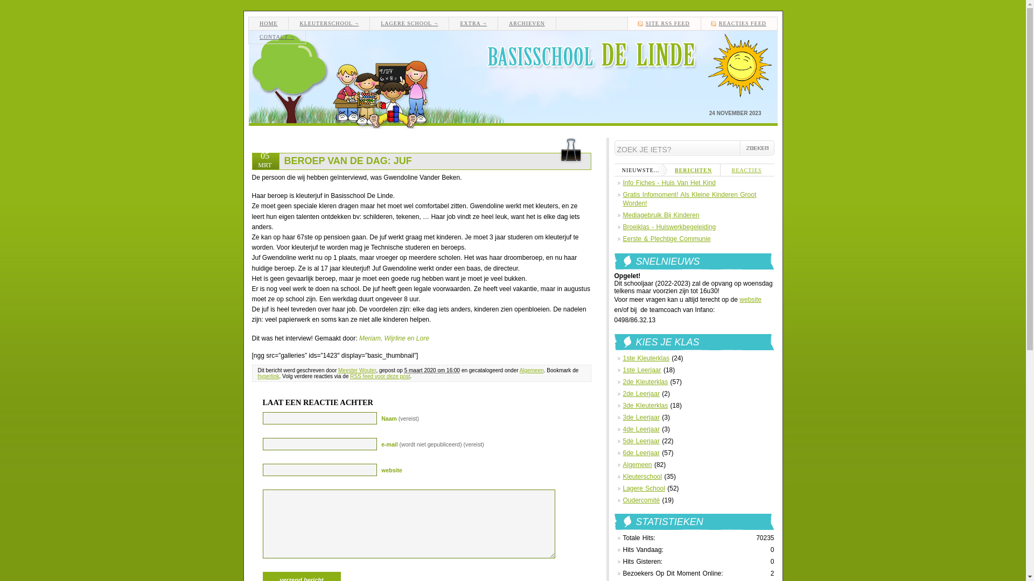 The width and height of the screenshot is (1034, 581). I want to click on SITE RSS FEED, so click(667, 24).